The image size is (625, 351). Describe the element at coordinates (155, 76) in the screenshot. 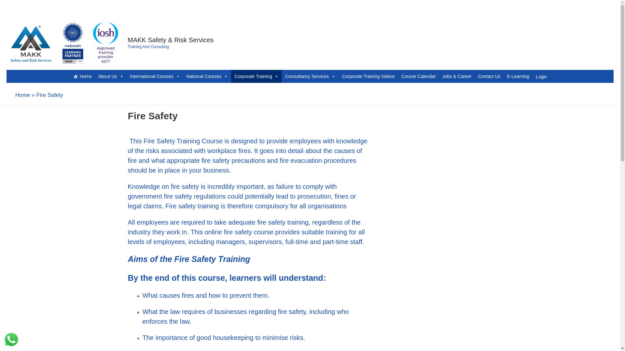

I see `International Courses` at that location.